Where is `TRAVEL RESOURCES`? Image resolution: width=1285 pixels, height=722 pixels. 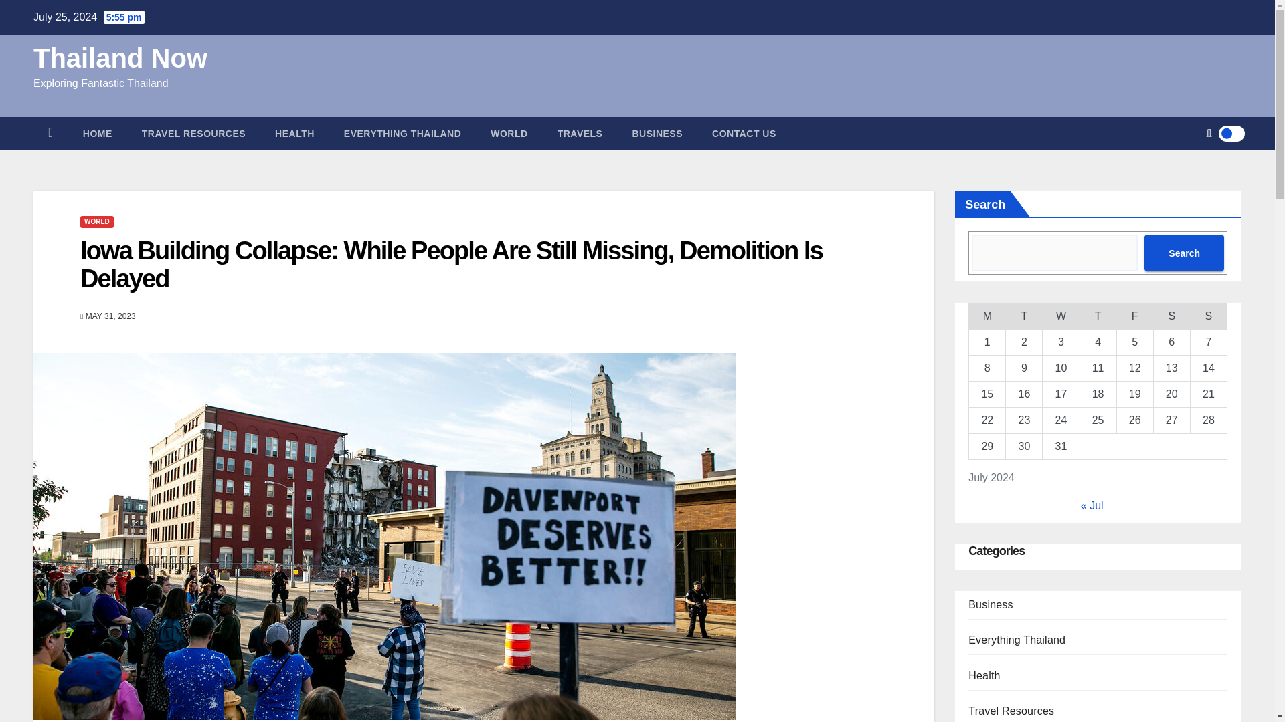 TRAVEL RESOURCES is located at coordinates (194, 133).